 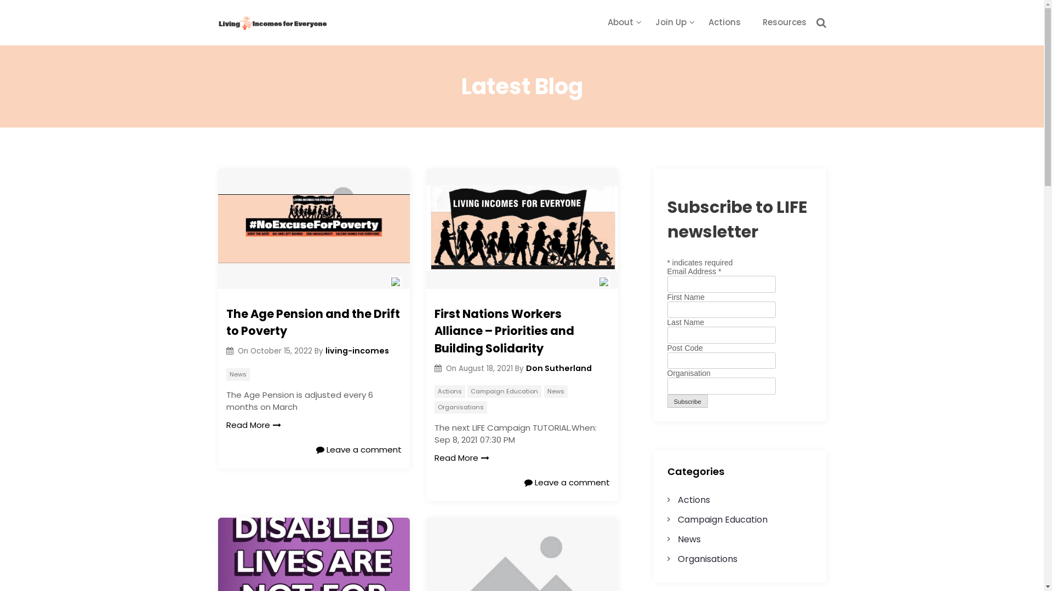 What do you see at coordinates (253, 426) in the screenshot?
I see `Read More` at bounding box center [253, 426].